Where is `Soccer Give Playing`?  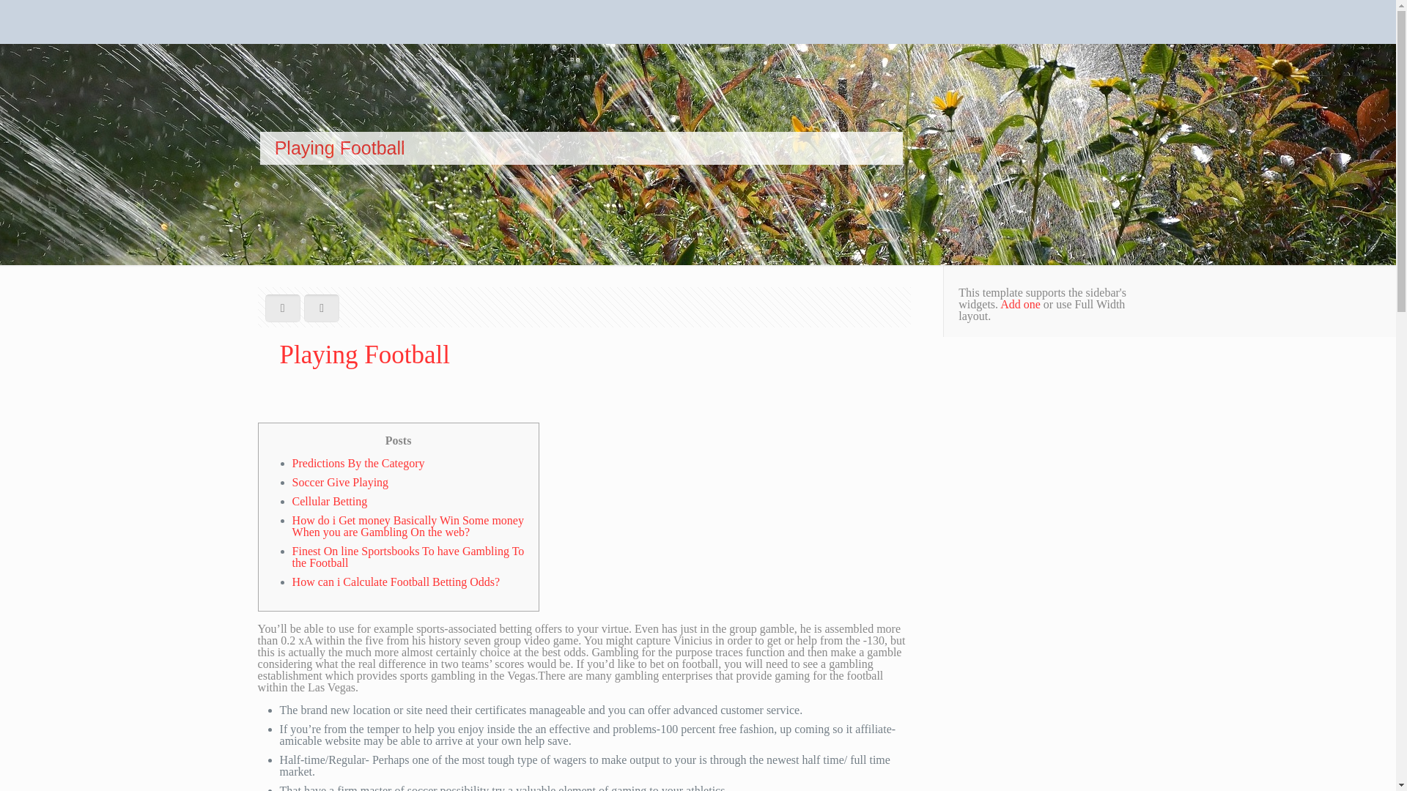
Soccer Give Playing is located at coordinates (341, 482).